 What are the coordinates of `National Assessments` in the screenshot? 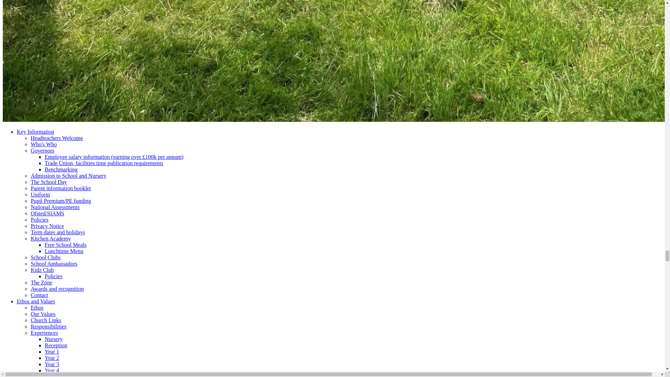 It's located at (55, 207).